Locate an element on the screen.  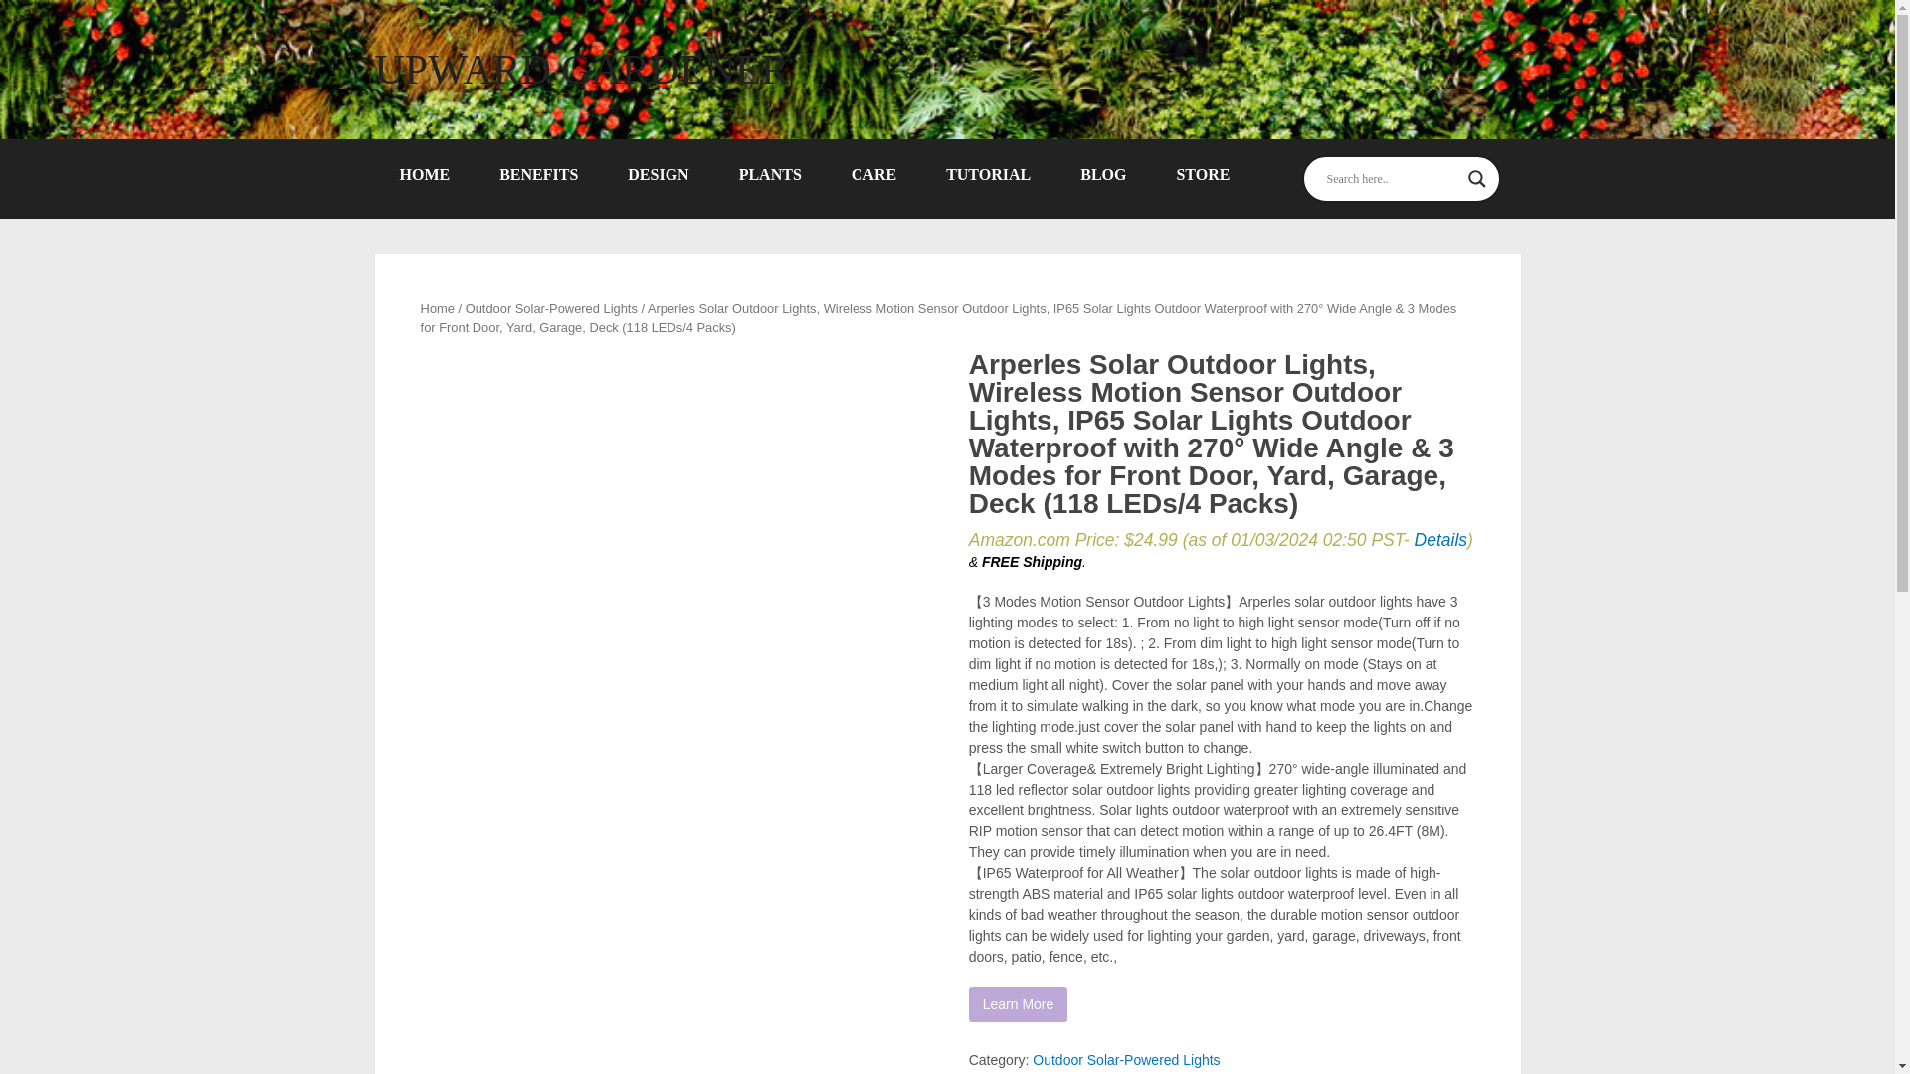
BENEFITS is located at coordinates (538, 175).